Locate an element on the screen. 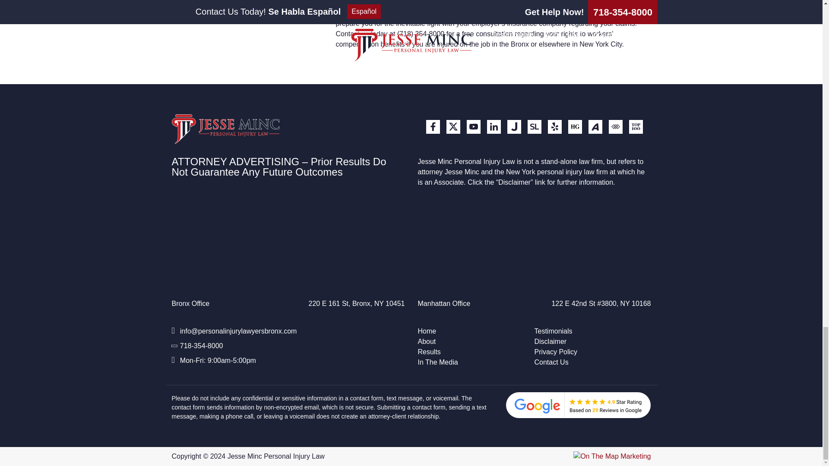 Image resolution: width=829 pixels, height=466 pixels. Justia is located at coordinates (513, 126).